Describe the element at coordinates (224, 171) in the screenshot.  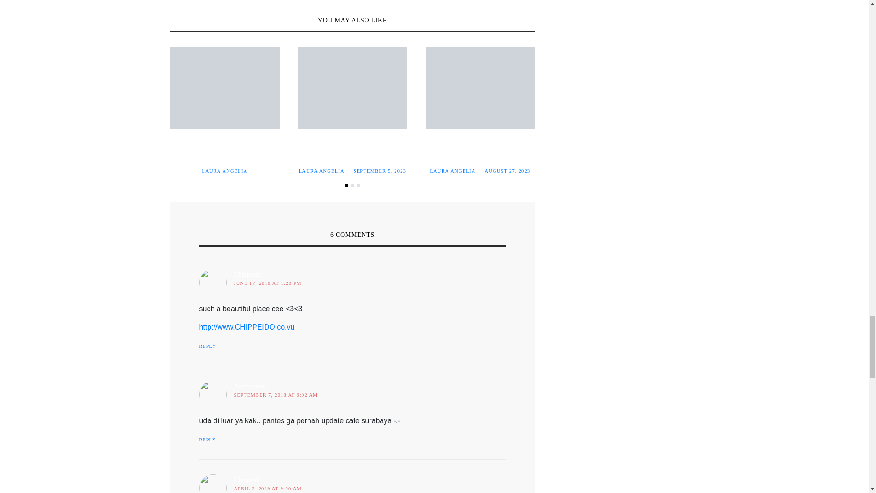
I see `View all posts by Laura Angelia` at that location.